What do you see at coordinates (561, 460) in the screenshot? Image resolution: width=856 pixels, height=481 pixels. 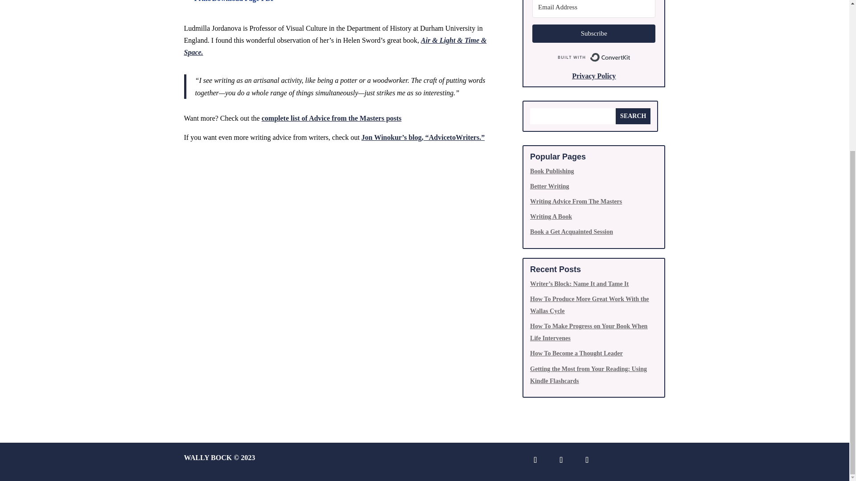 I see `Follow on X` at bounding box center [561, 460].